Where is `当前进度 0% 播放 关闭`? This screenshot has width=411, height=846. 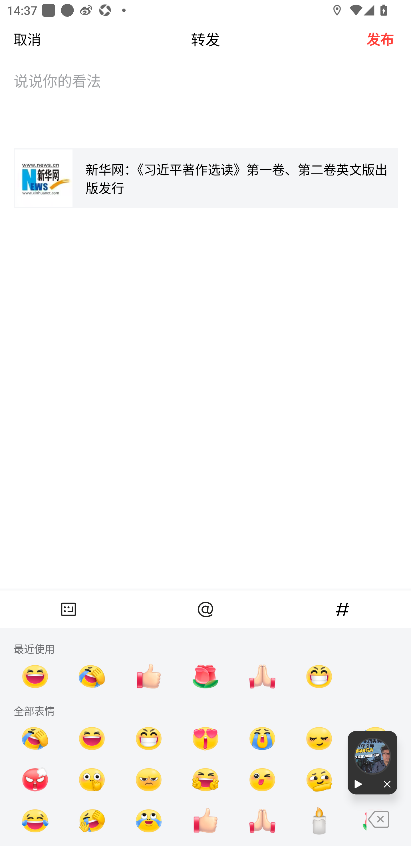 当前进度 0% 播放 关闭 is located at coordinates (372, 763).